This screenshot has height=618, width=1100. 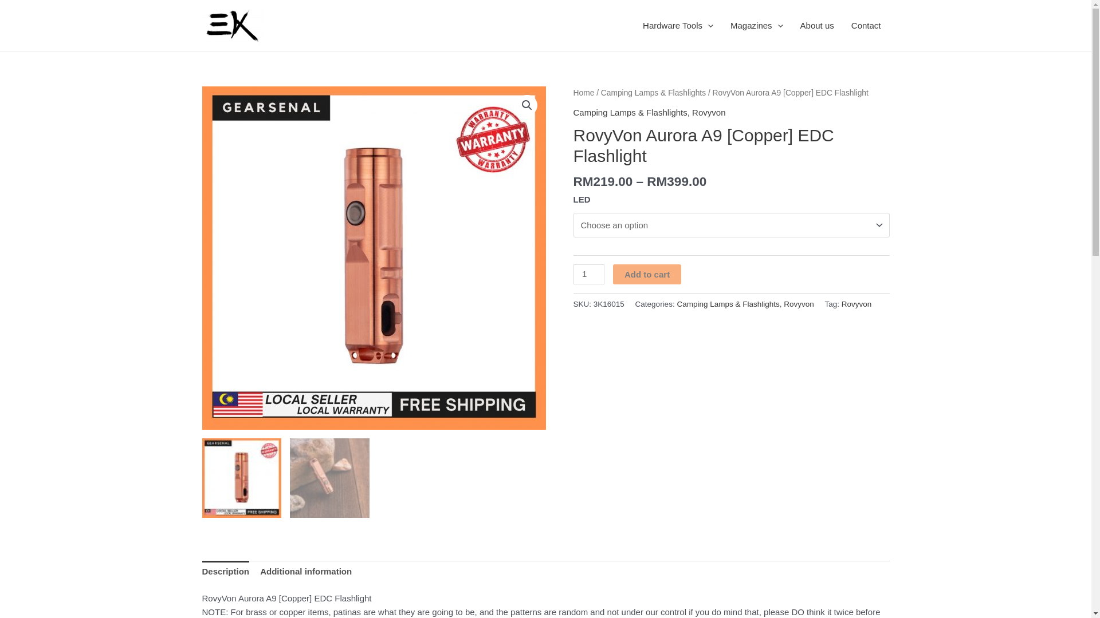 What do you see at coordinates (728, 304) in the screenshot?
I see `Camping Lamps & Flashlights` at bounding box center [728, 304].